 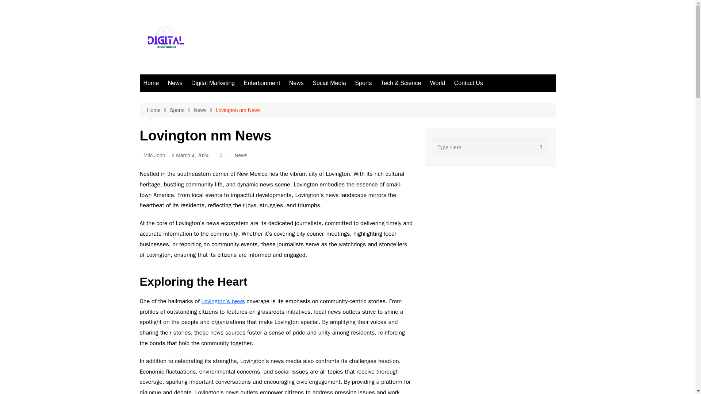 What do you see at coordinates (213, 83) in the screenshot?
I see `Digital Marketing` at bounding box center [213, 83].